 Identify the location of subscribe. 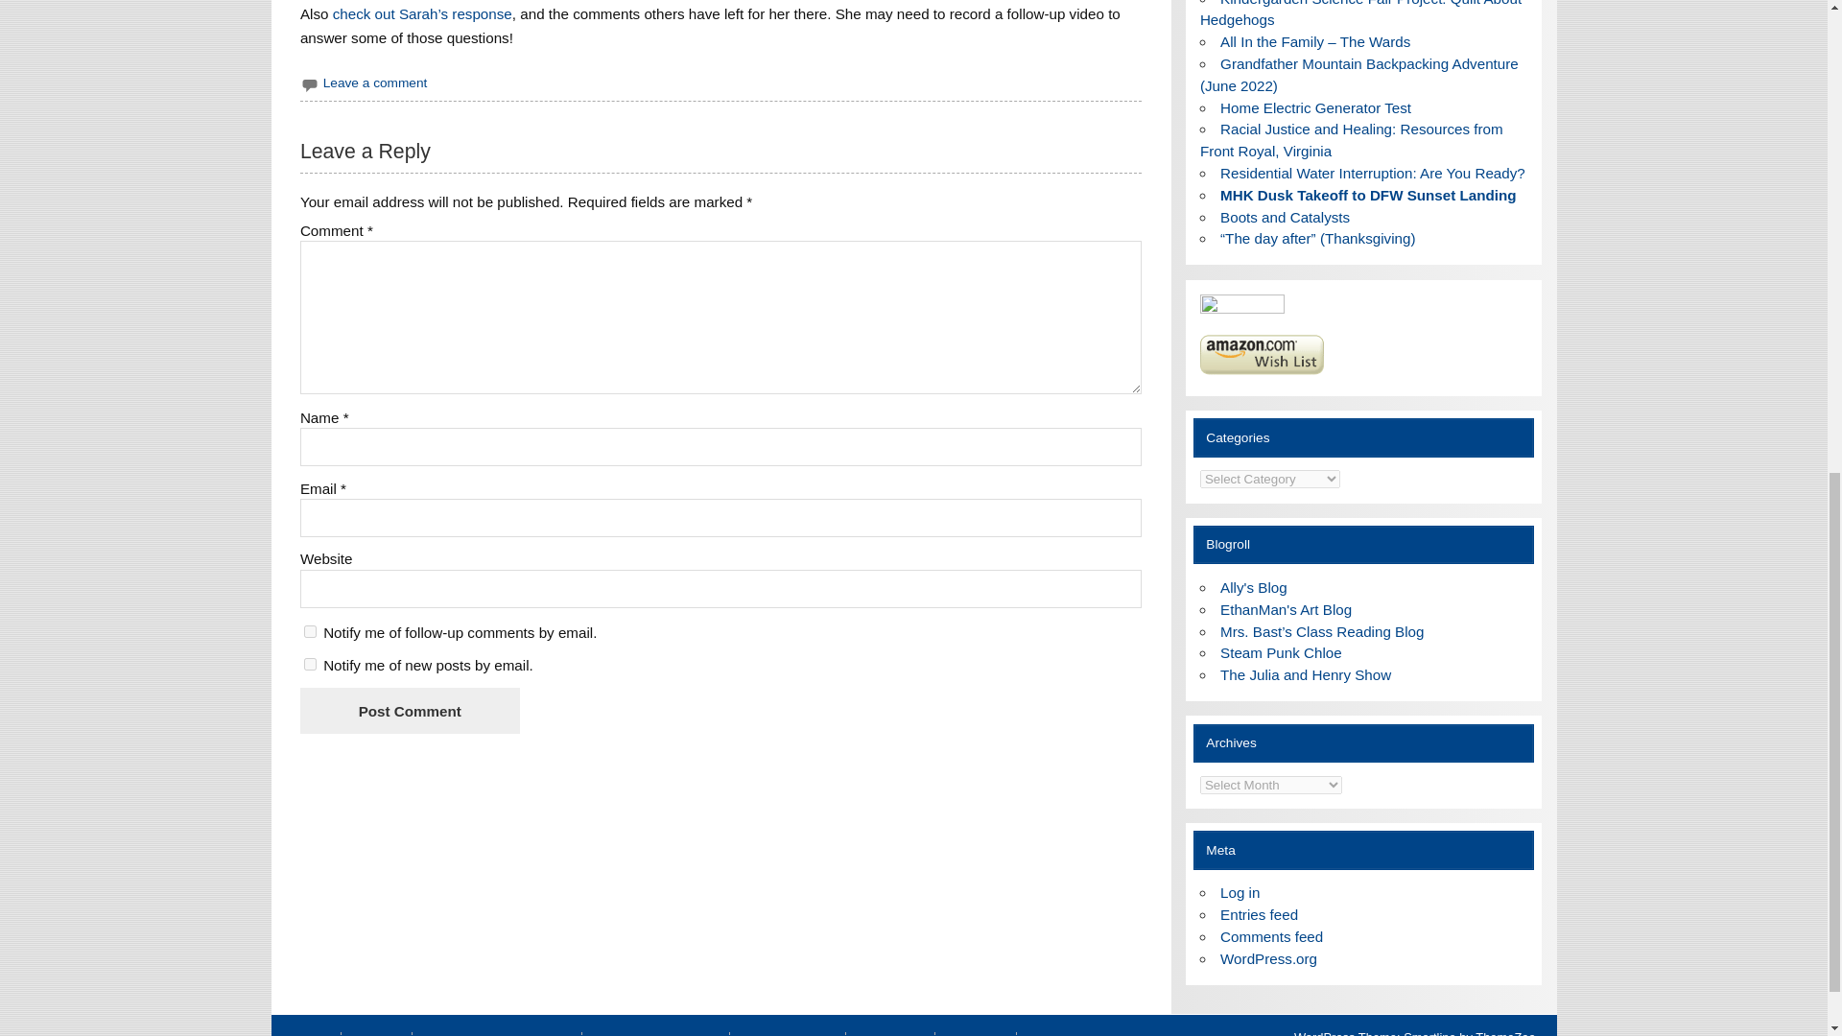
(310, 631).